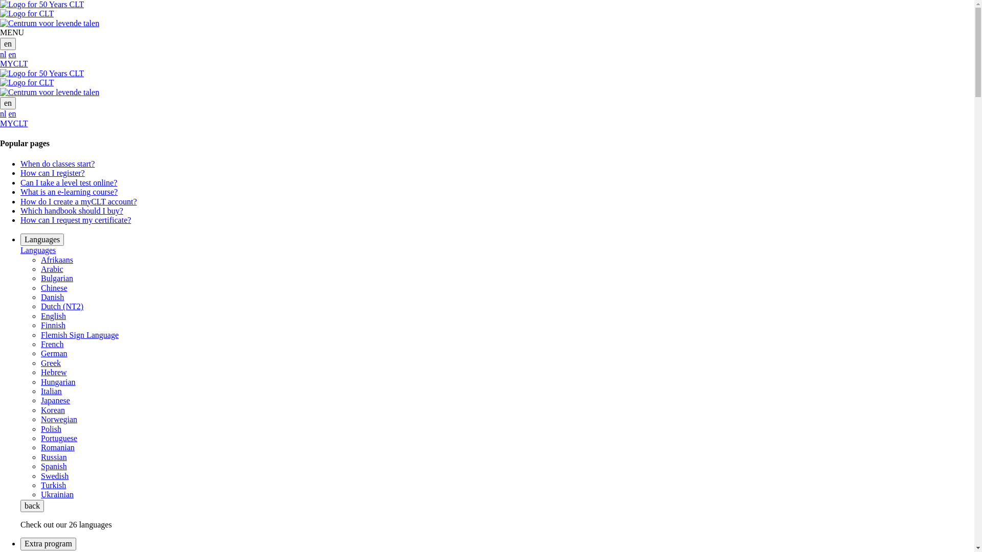 This screenshot has width=982, height=552. What do you see at coordinates (54, 354) in the screenshot?
I see `German` at bounding box center [54, 354].